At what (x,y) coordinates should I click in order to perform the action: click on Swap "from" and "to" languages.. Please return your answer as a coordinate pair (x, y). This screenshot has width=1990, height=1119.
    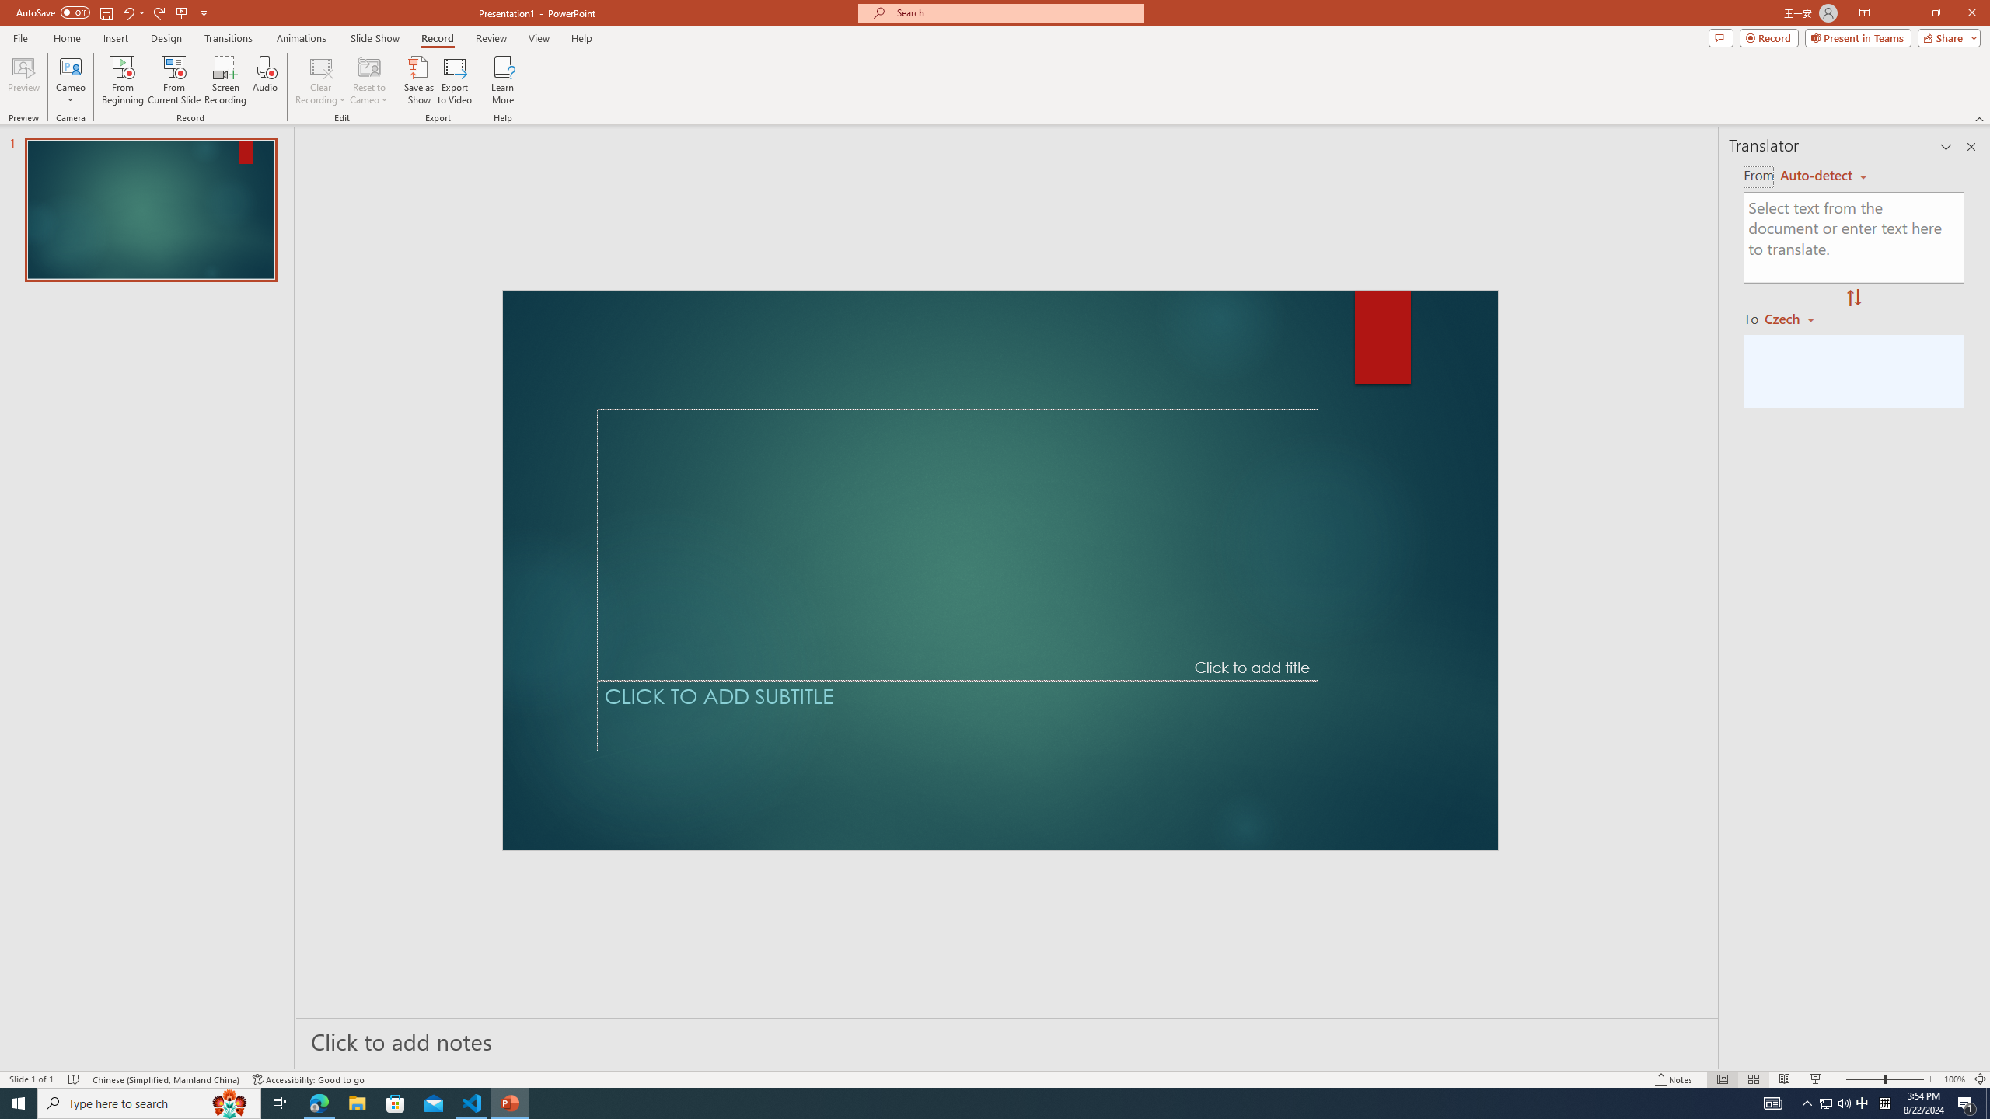
    Looking at the image, I should click on (1853, 298).